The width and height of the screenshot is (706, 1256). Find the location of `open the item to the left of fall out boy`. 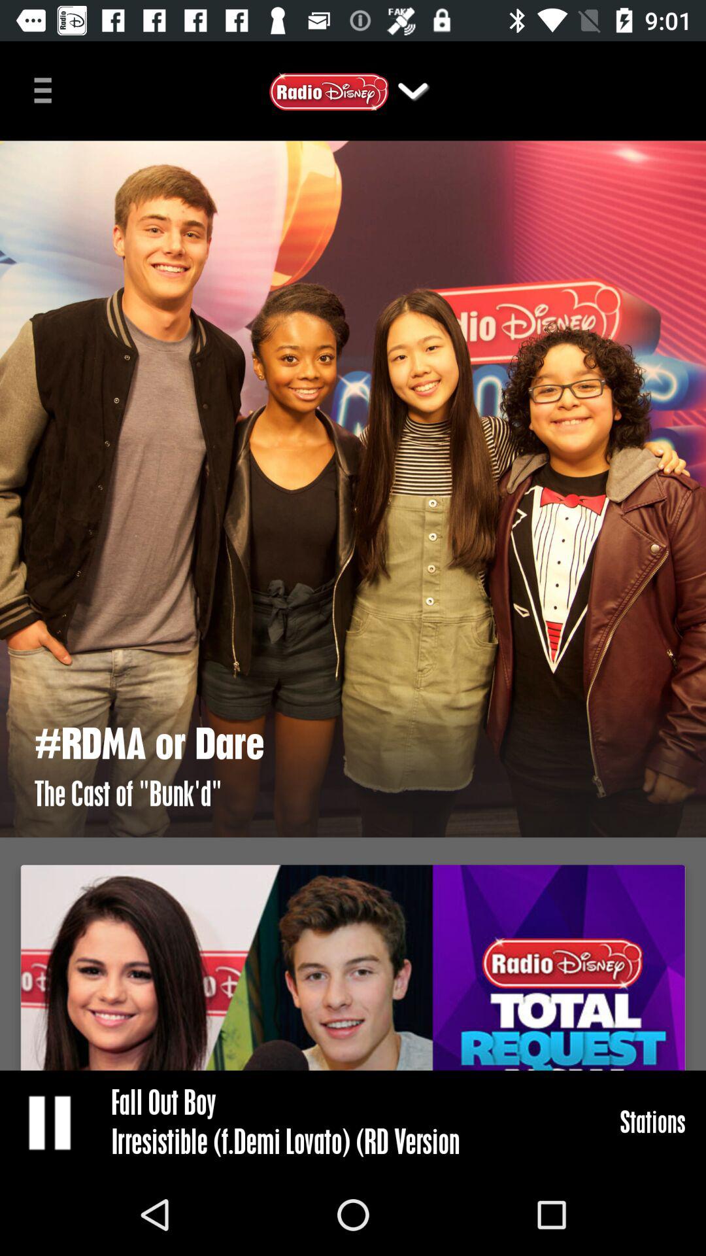

open the item to the left of fall out boy is located at coordinates (51, 1121).